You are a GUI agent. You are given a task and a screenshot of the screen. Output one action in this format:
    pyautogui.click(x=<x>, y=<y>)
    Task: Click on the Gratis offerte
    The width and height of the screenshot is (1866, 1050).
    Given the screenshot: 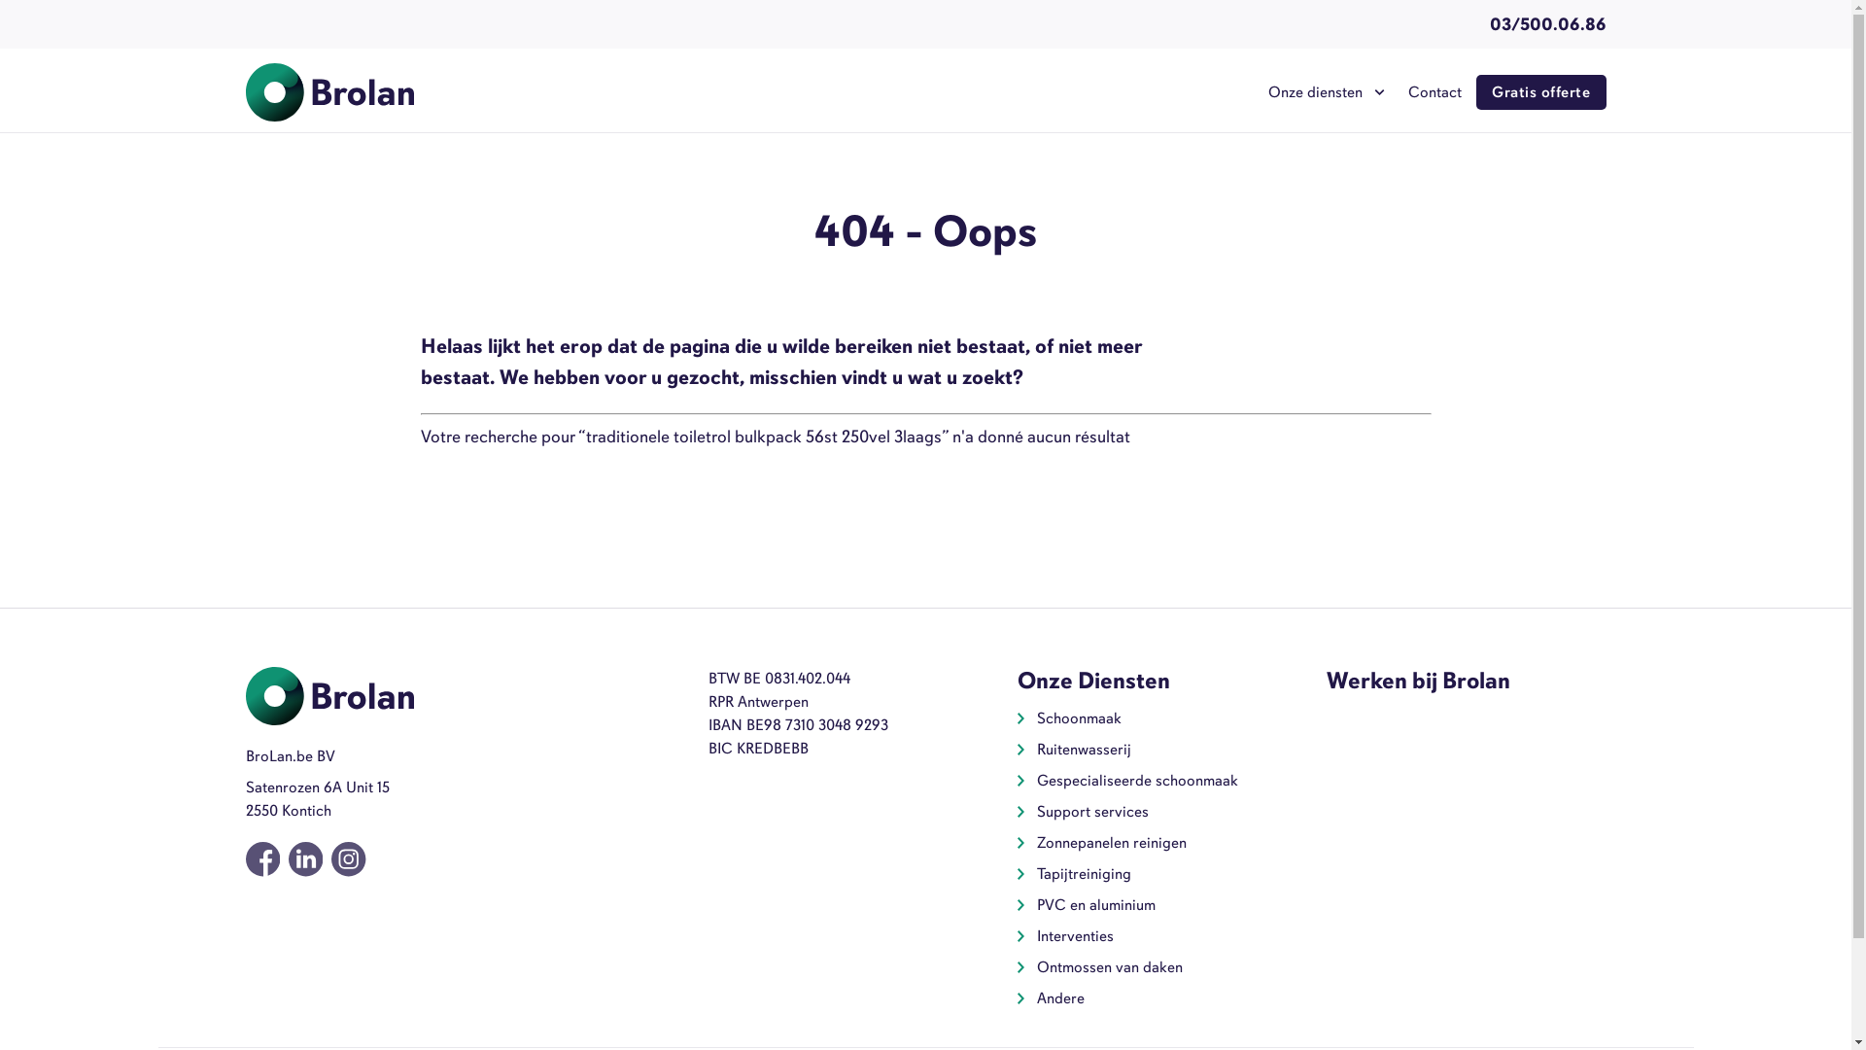 What is the action you would take?
    pyautogui.click(x=1541, y=92)
    